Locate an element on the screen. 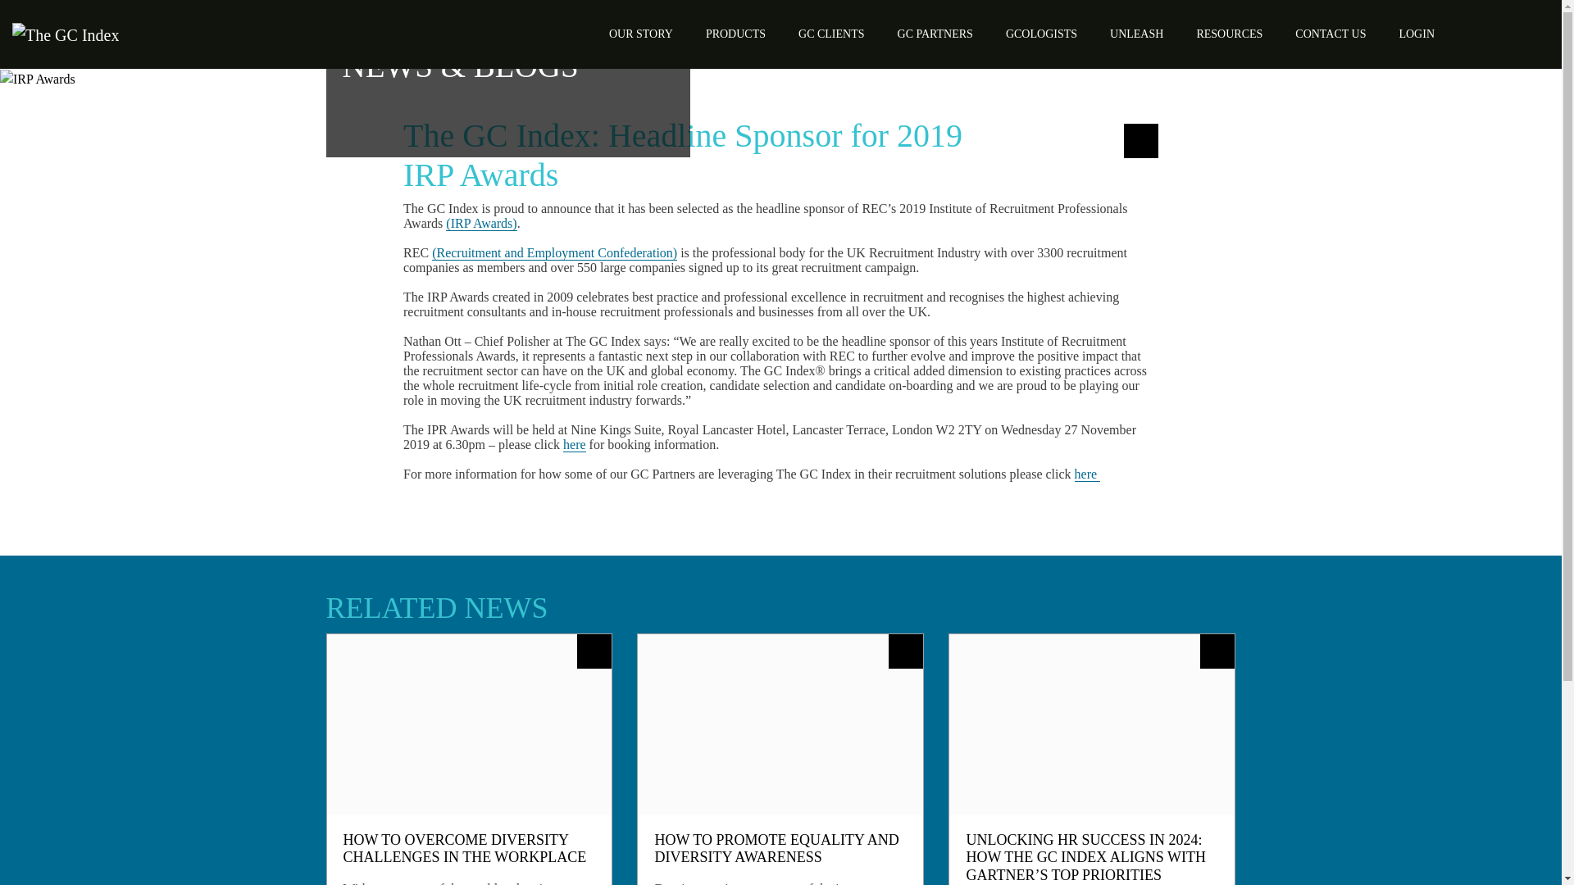 This screenshot has width=1574, height=885. GCOLOGISTS is located at coordinates (1041, 34).